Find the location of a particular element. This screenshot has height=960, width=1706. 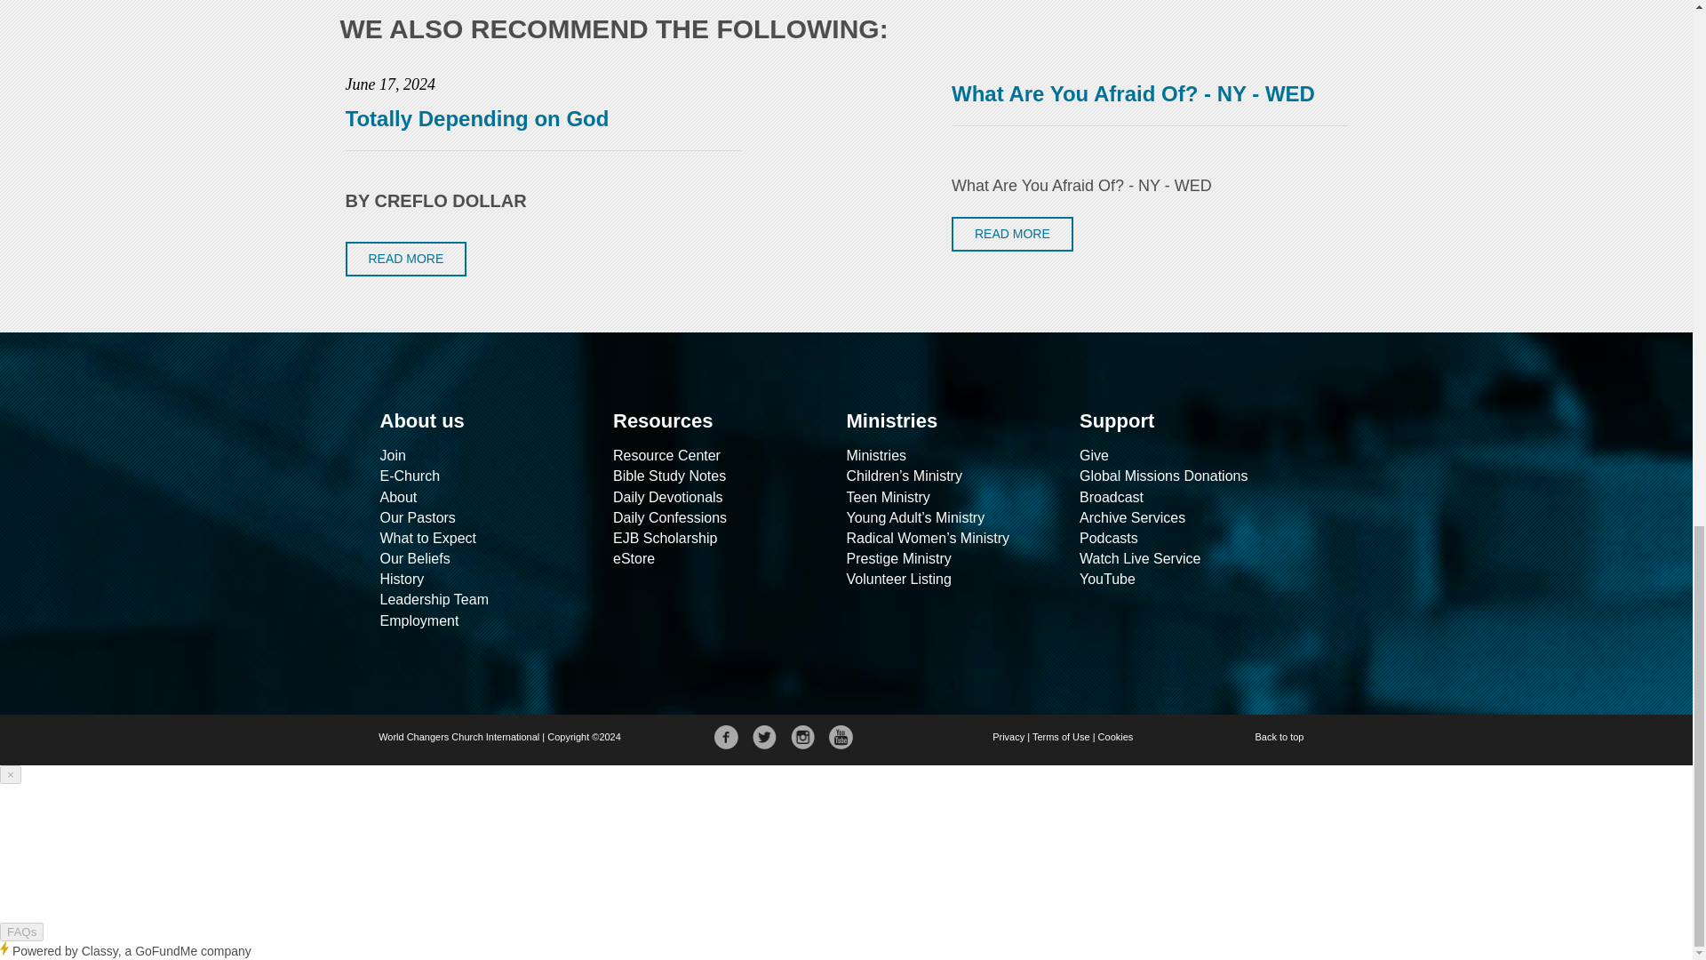

Follow us on Twitter is located at coordinates (764, 738).